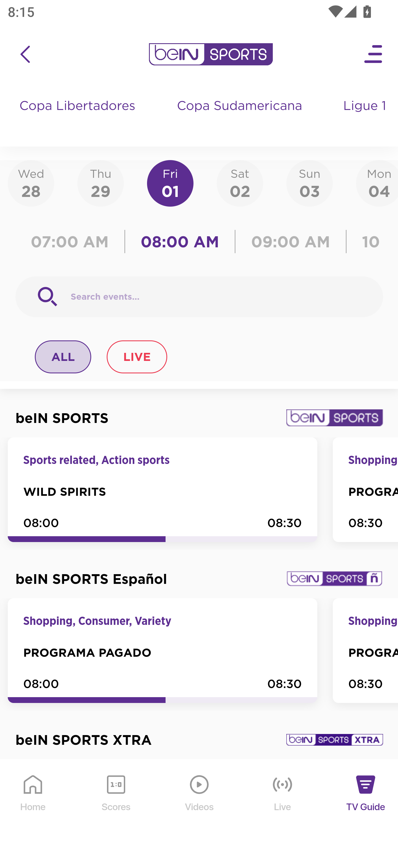  Describe the element at coordinates (291, 242) in the screenshot. I see `09:00 AM` at that location.